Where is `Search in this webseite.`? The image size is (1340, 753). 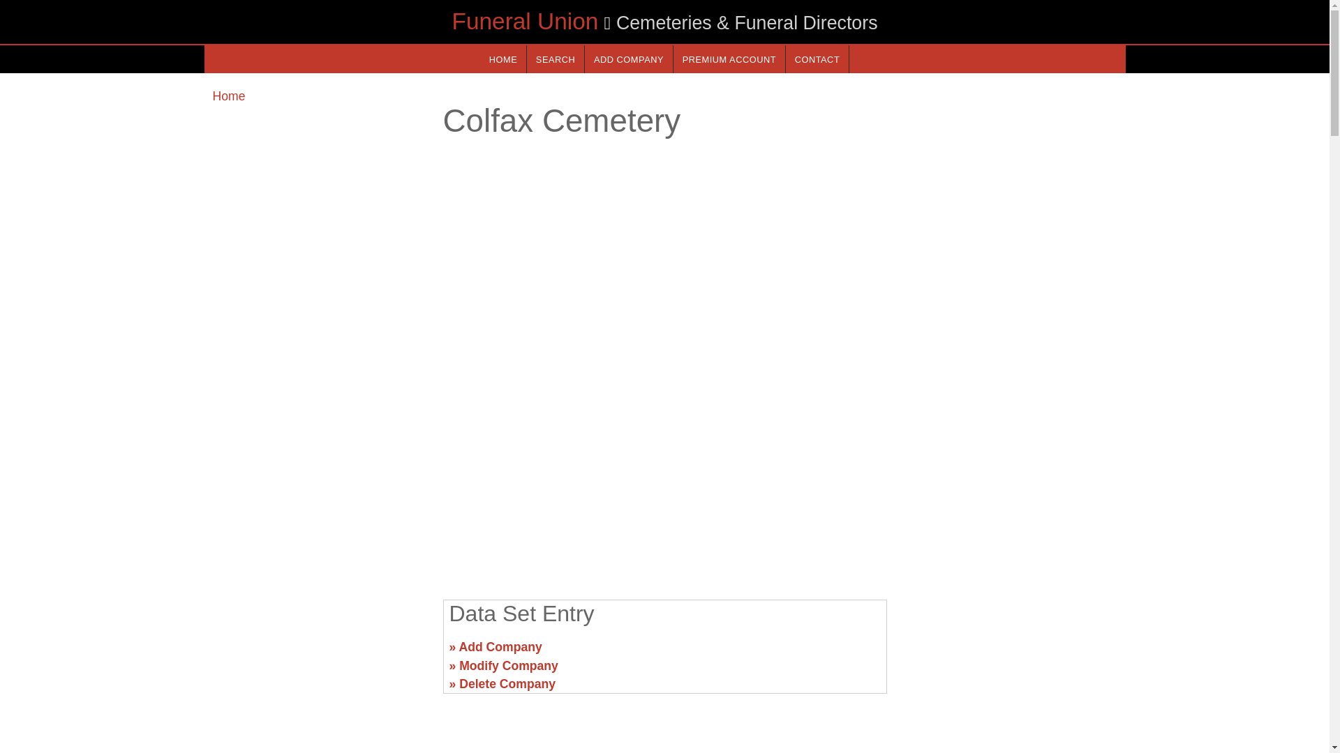
Search in this webseite. is located at coordinates (556, 59).